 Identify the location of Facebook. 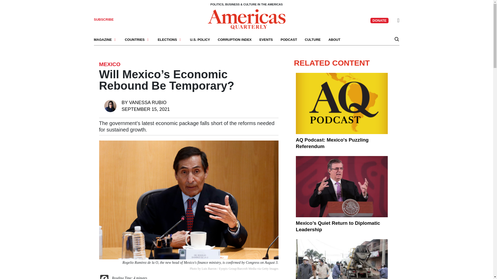
(104, 277).